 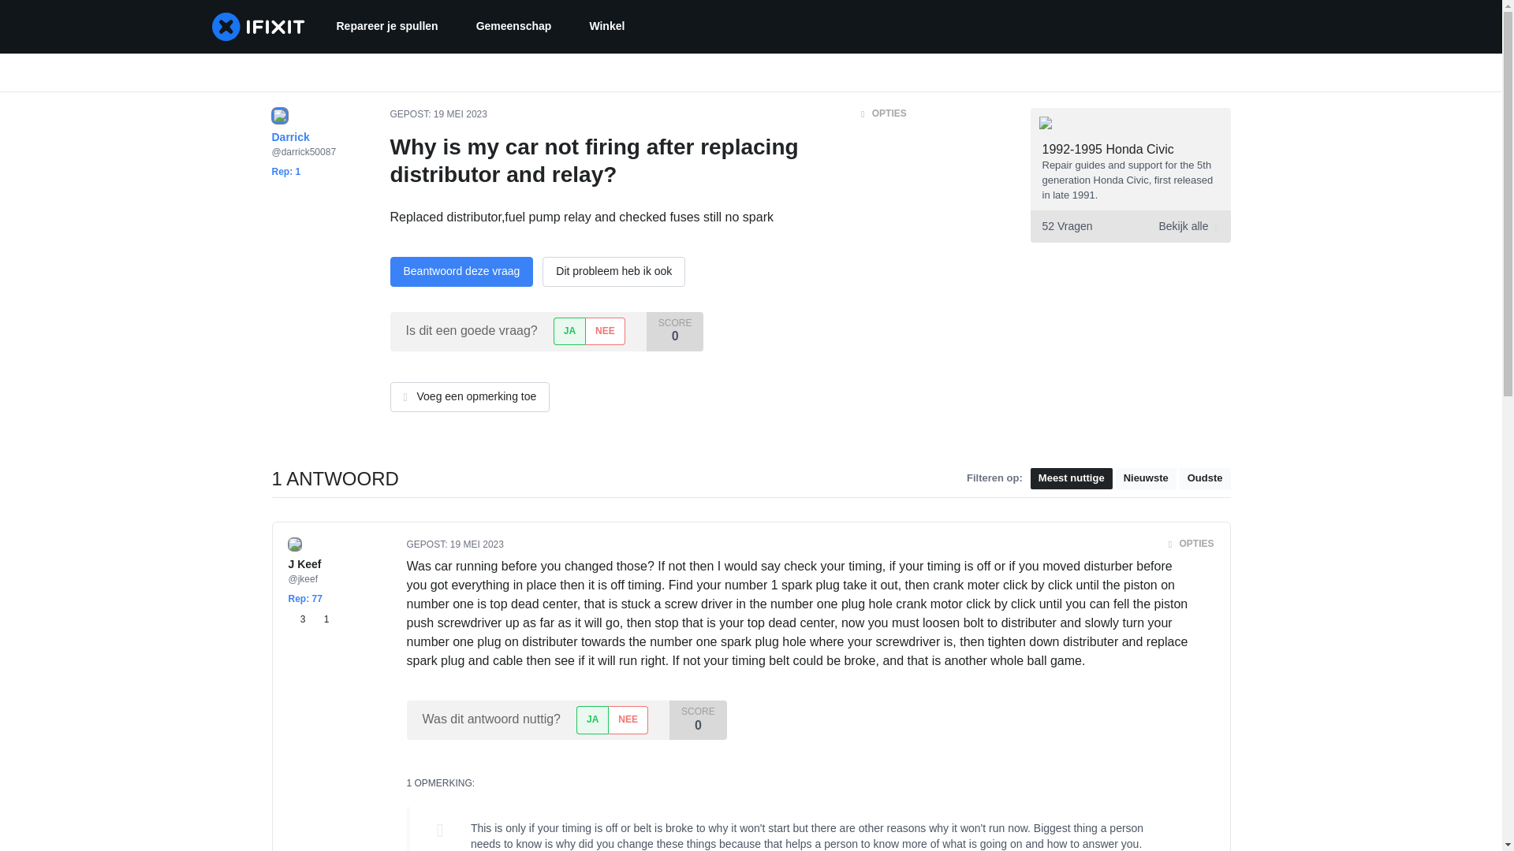 What do you see at coordinates (309, 619) in the screenshot?
I see `3 1` at bounding box center [309, 619].